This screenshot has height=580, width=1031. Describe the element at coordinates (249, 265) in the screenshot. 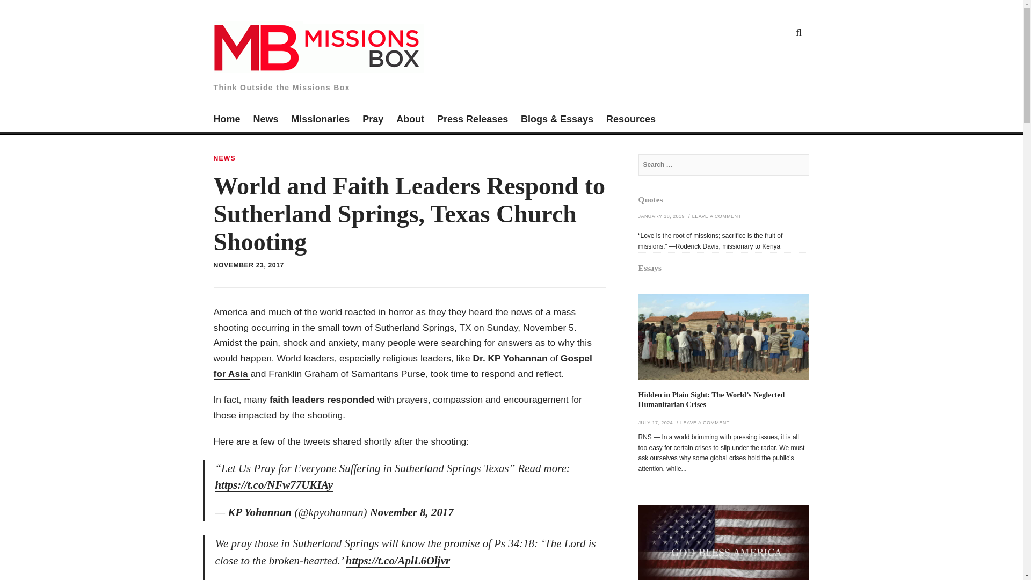

I see `NOVEMBER 23, 2017` at that location.